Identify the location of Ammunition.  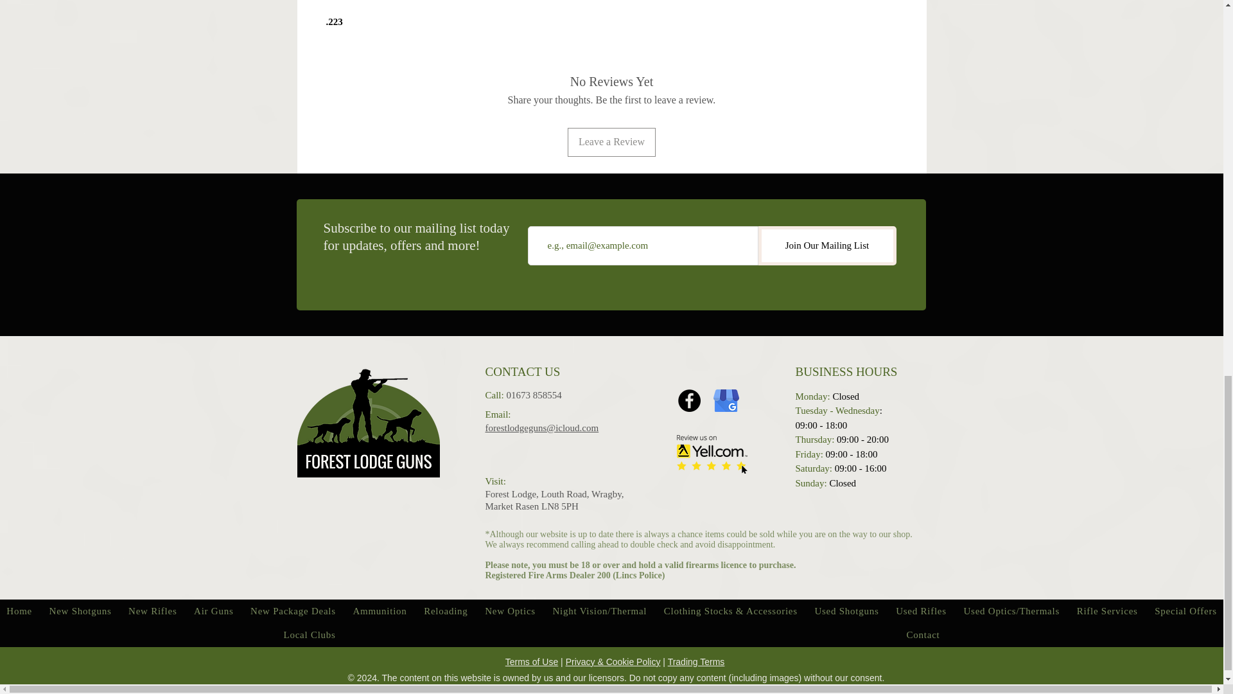
(380, 611).